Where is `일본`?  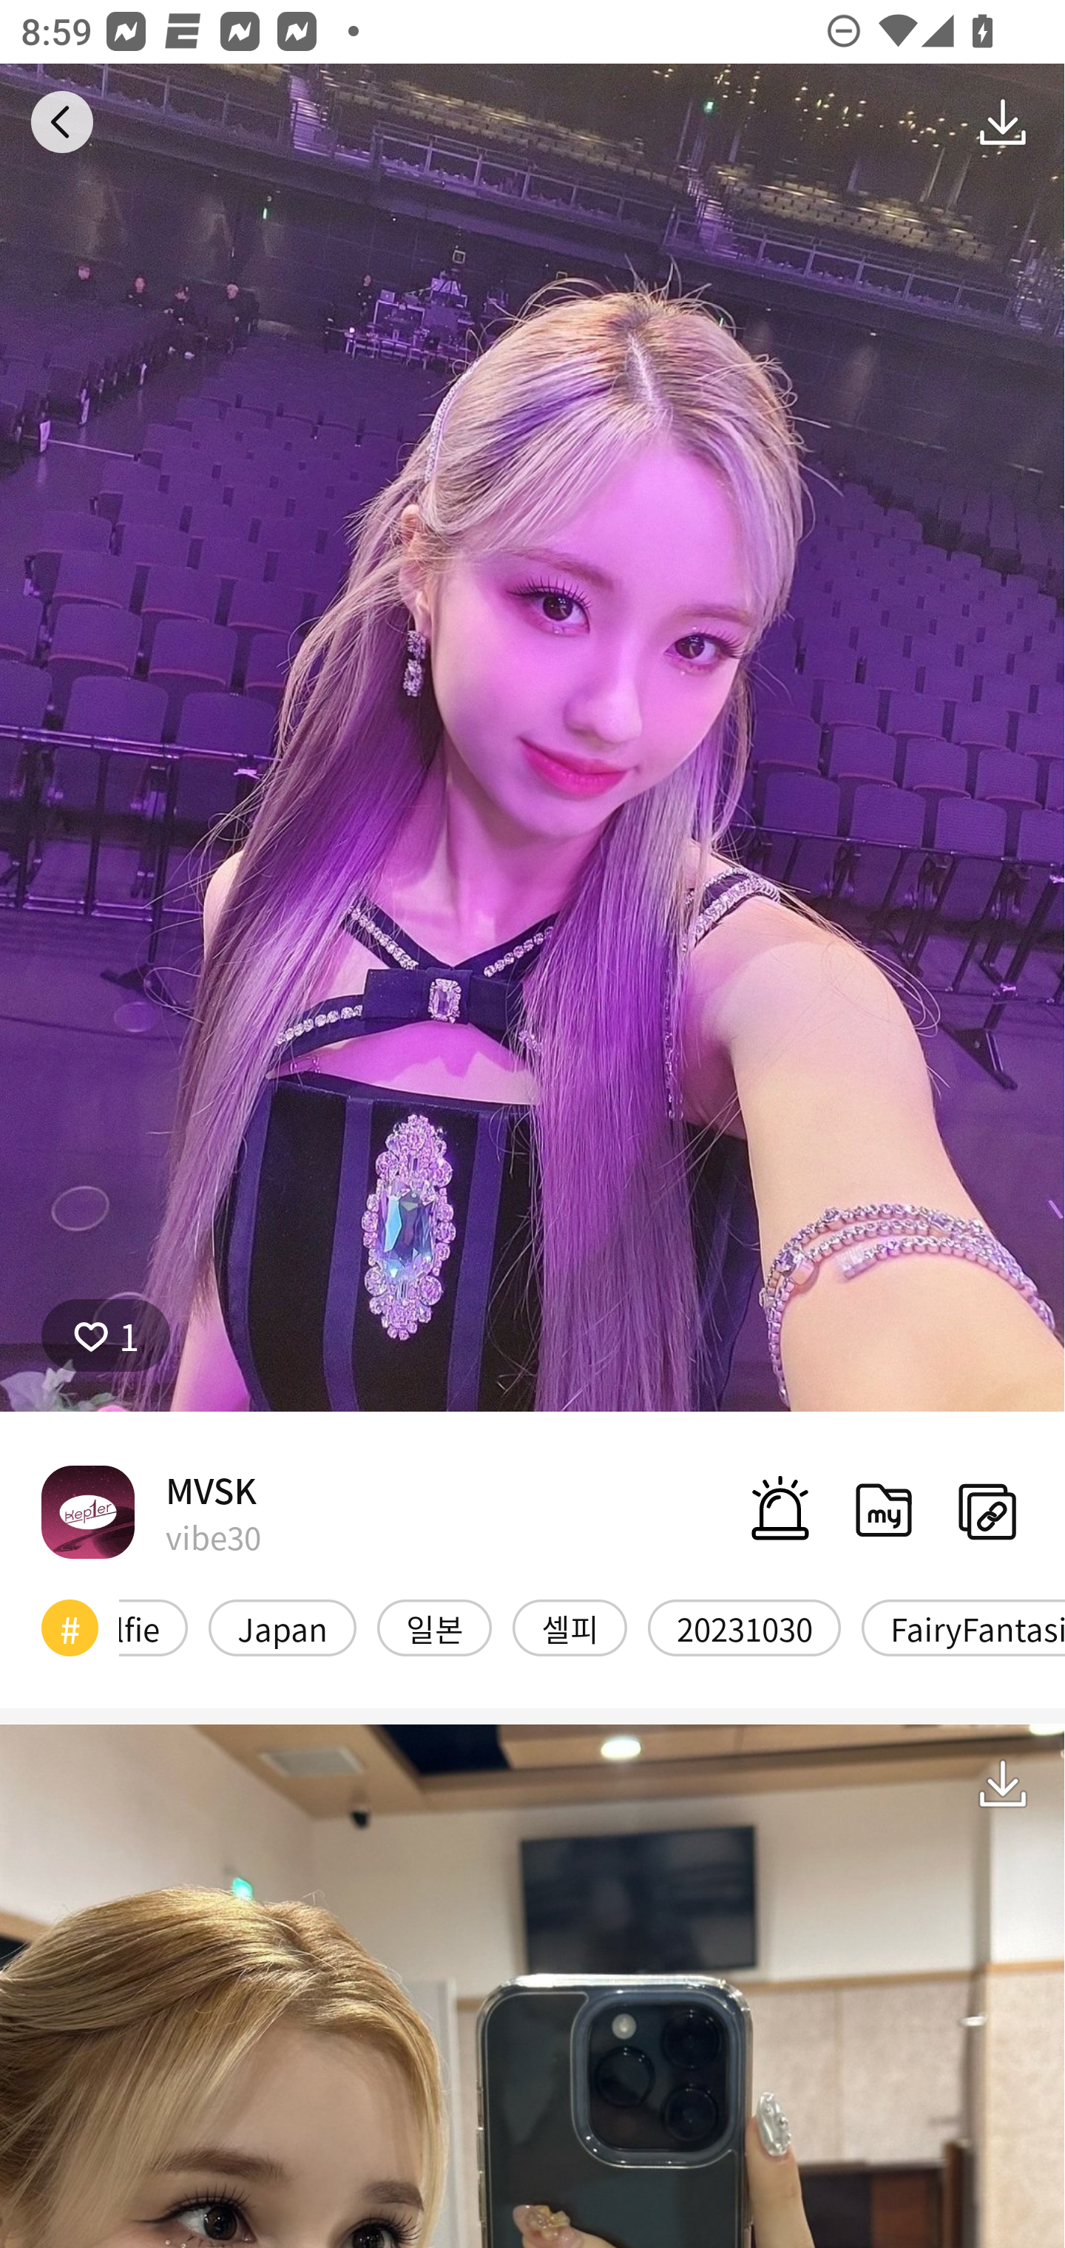
일본 is located at coordinates (434, 1628).